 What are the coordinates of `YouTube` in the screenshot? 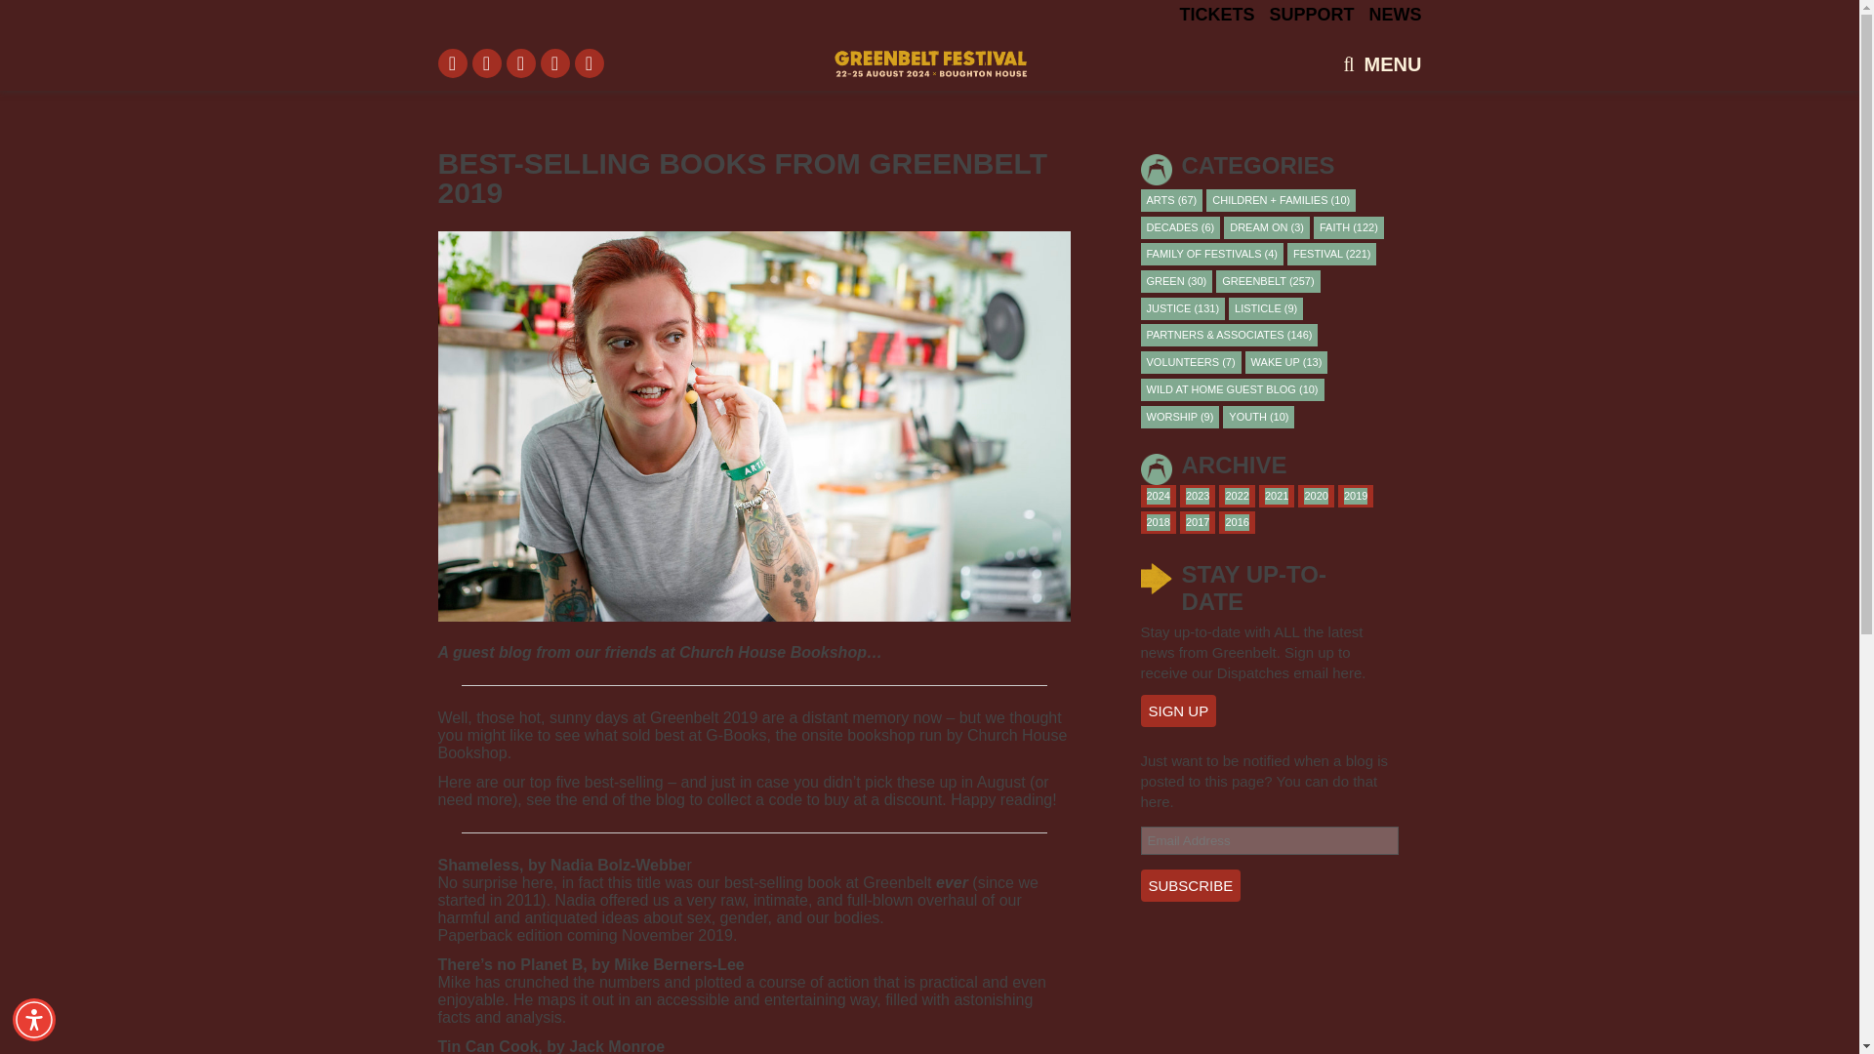 It's located at (588, 62).